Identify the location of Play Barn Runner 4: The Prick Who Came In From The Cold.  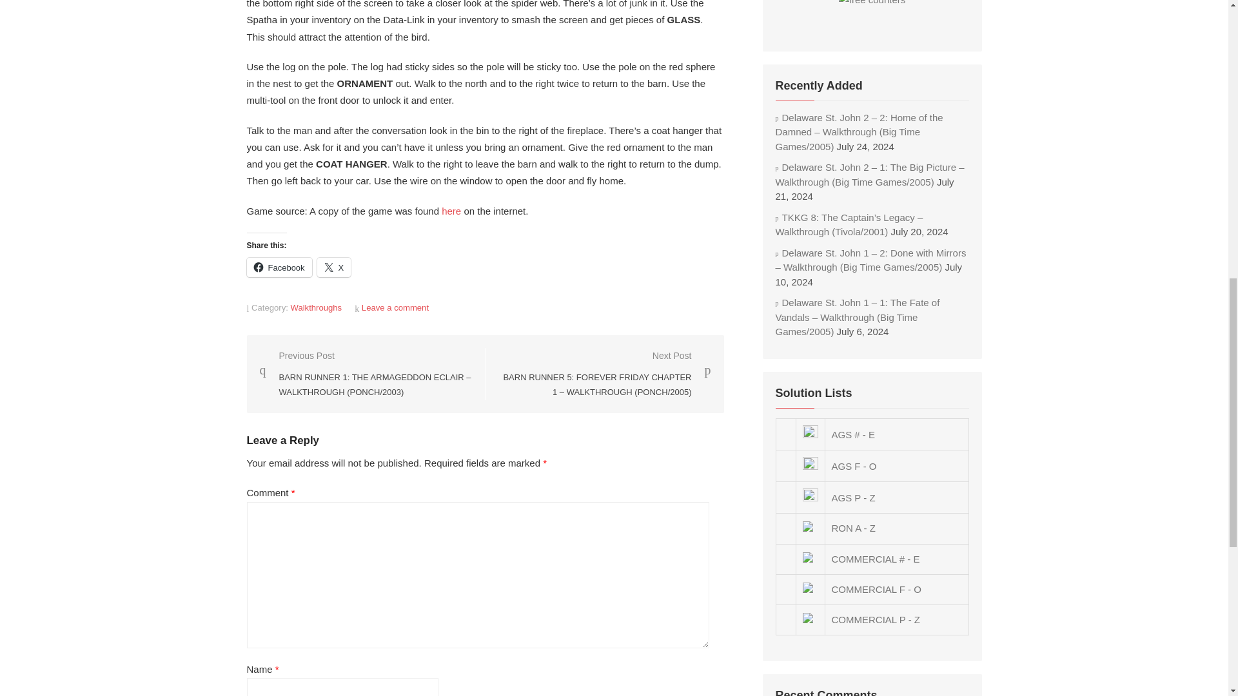
(451, 210).